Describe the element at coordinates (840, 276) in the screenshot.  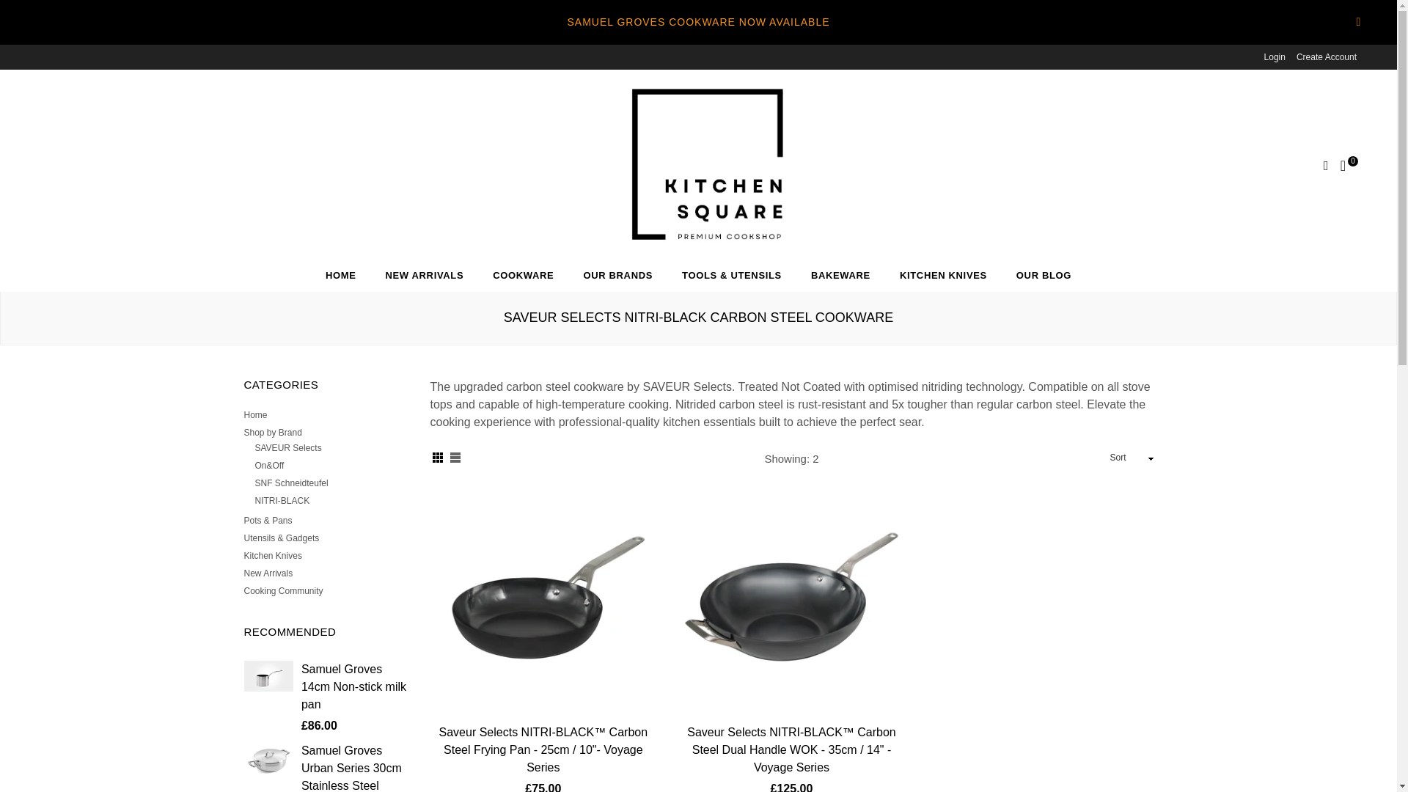
I see `BAKEWARE` at that location.